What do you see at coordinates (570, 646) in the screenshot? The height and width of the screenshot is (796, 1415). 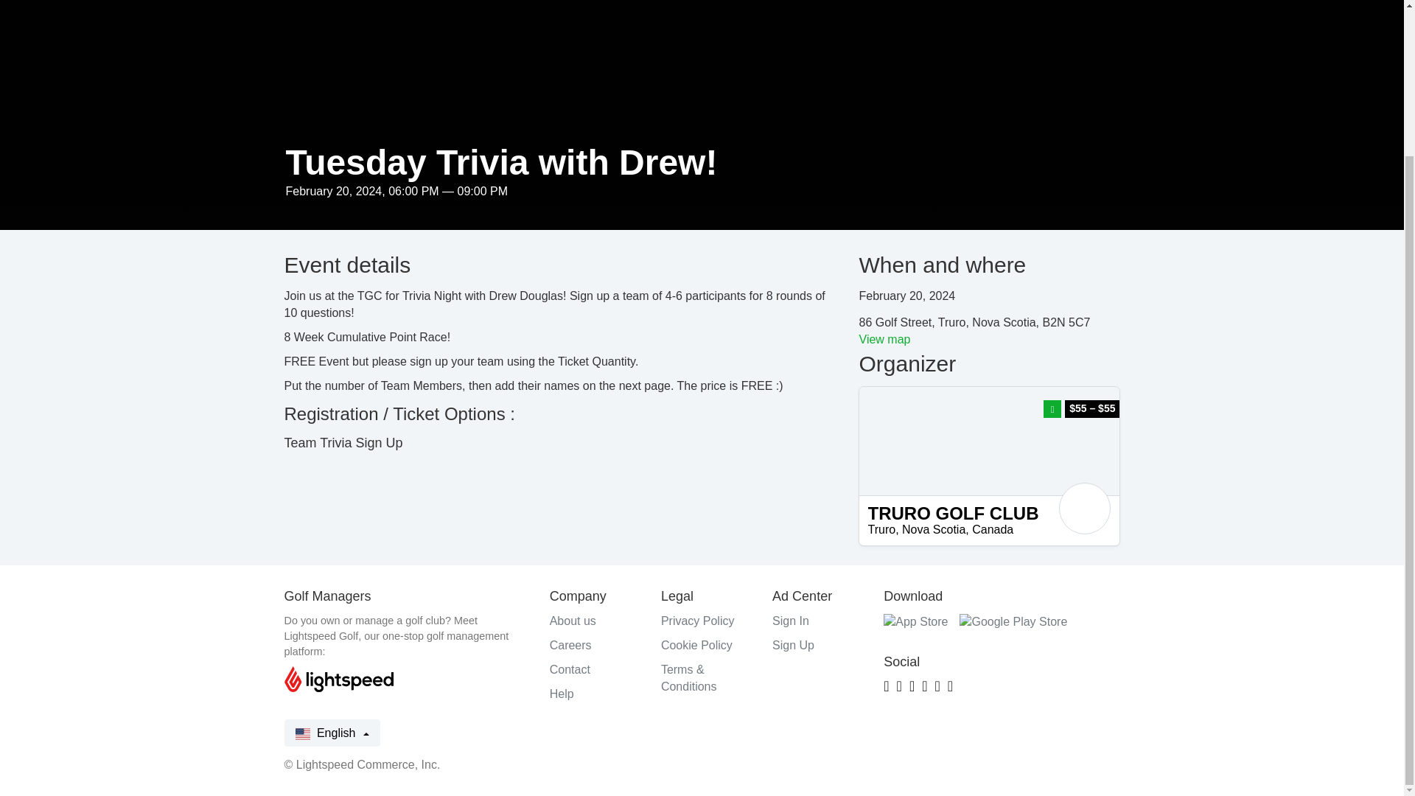 I see `Careers` at bounding box center [570, 646].